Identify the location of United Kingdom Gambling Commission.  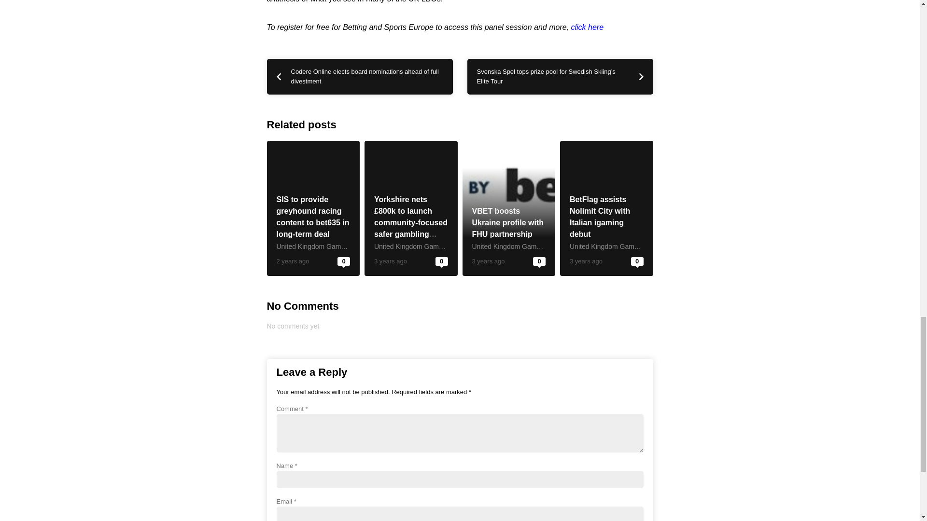
(629, 247).